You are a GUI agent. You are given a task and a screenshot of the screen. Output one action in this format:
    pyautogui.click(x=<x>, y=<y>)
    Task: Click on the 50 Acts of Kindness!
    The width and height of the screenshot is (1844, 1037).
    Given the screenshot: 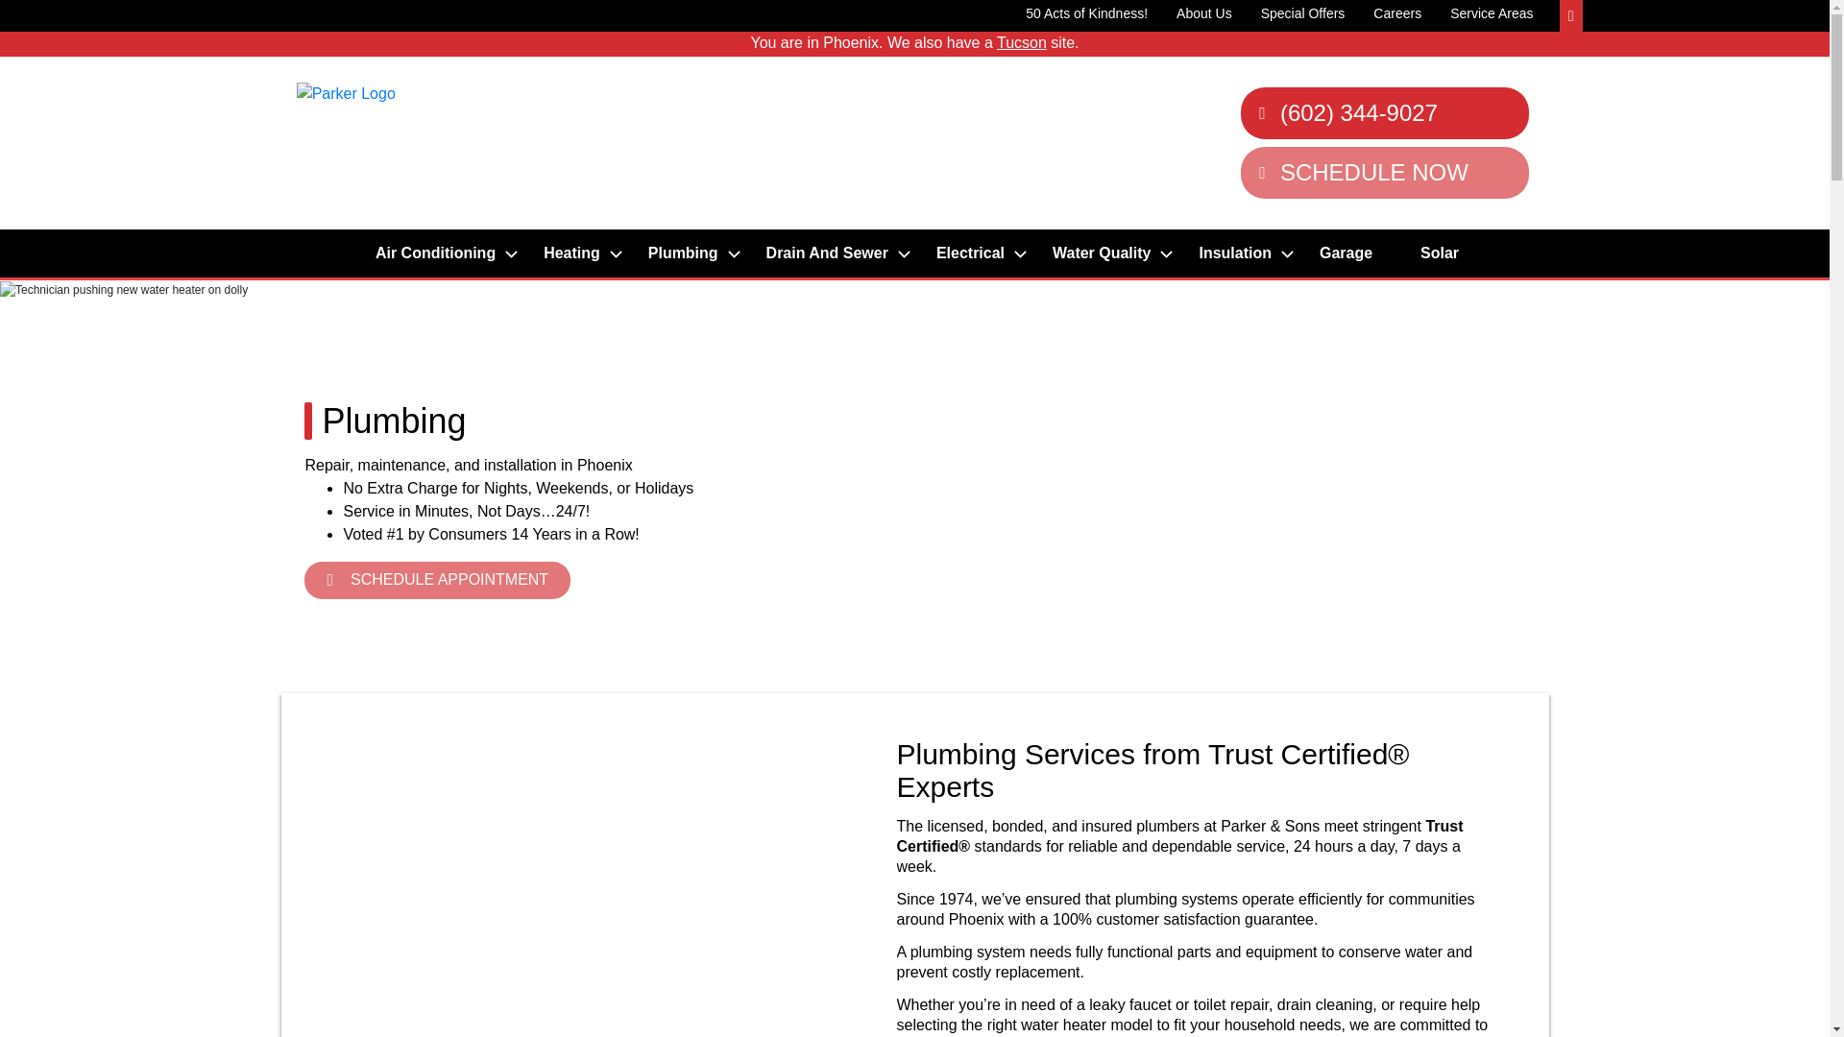 What is the action you would take?
    pyautogui.click(x=1085, y=13)
    